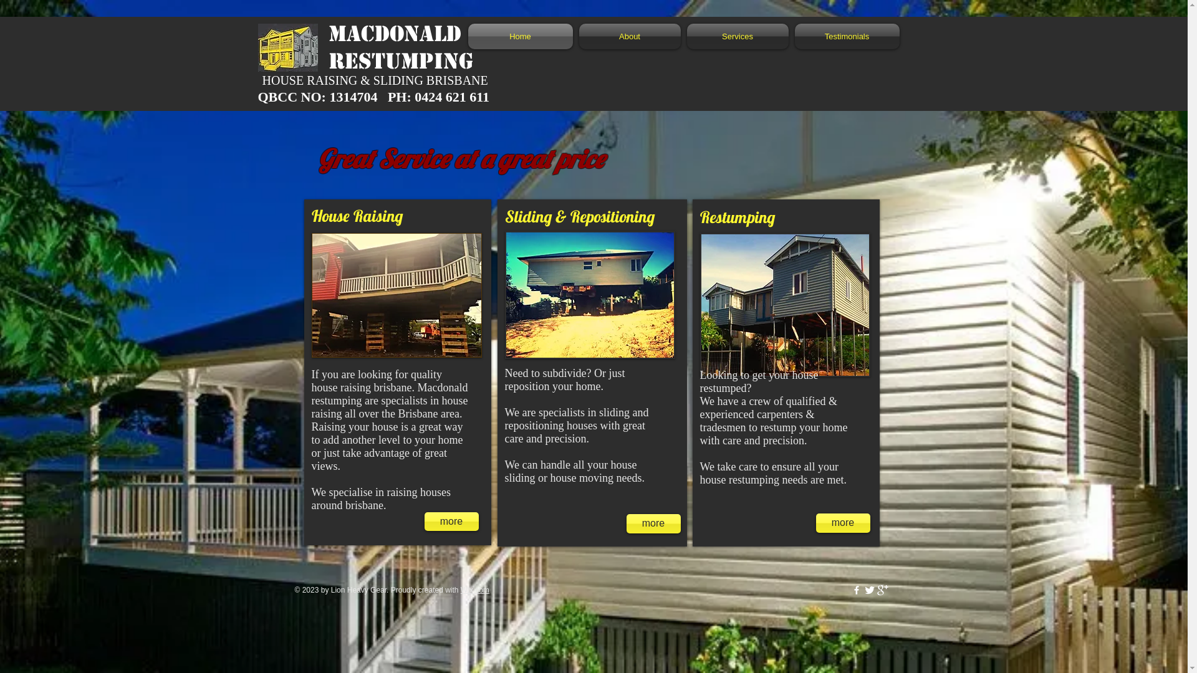  Describe the element at coordinates (288, 47) in the screenshot. I see `yellow house logo.jpg` at that location.